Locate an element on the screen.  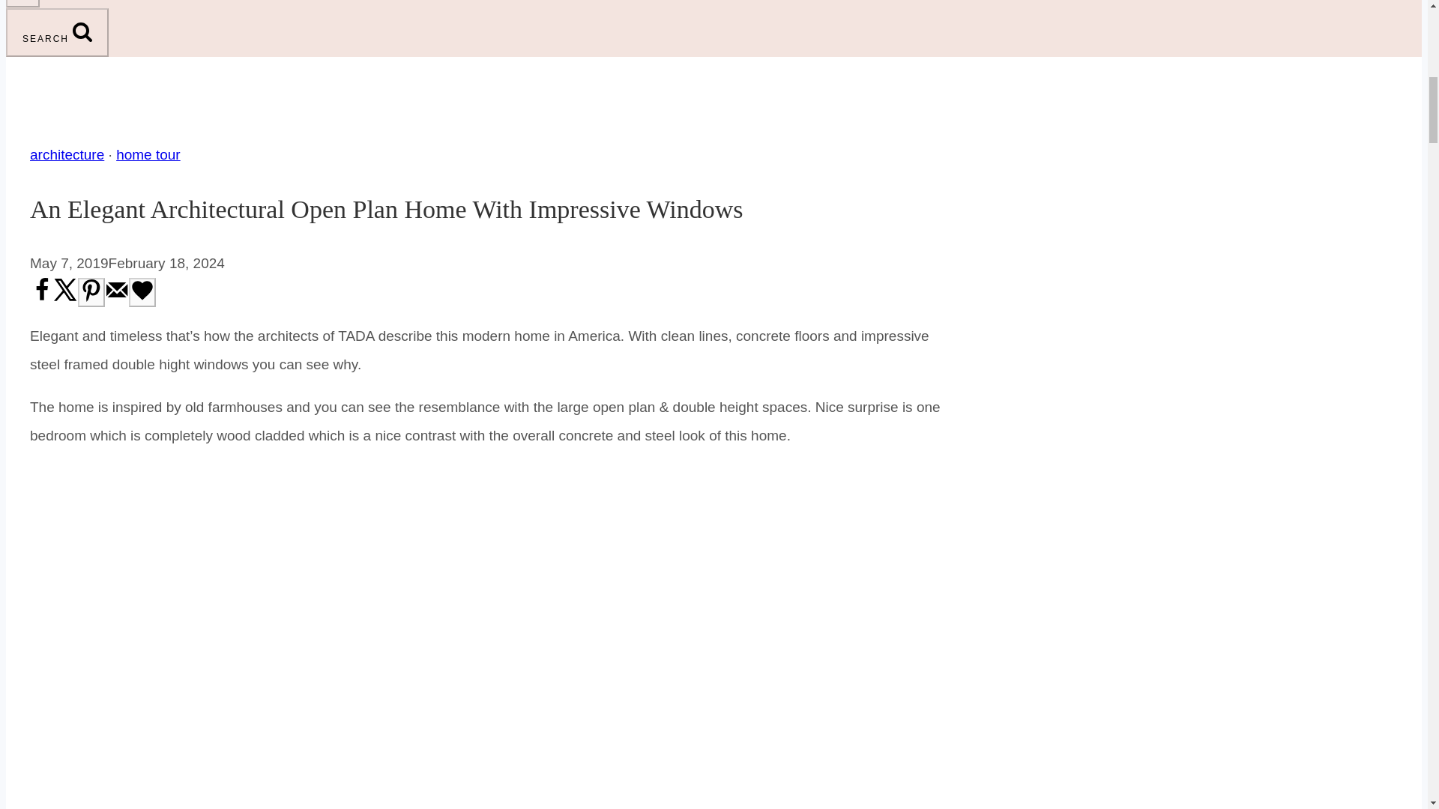
SEARCH SEARCH is located at coordinates (57, 31).